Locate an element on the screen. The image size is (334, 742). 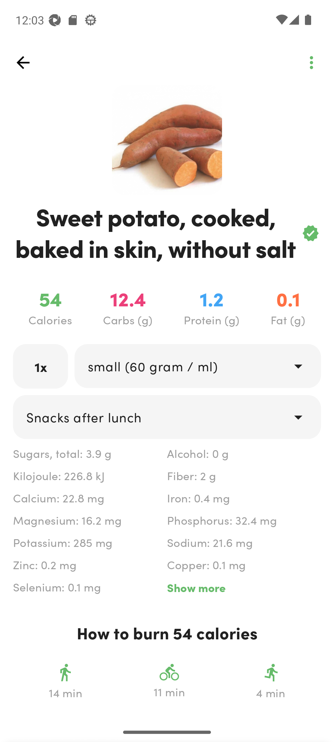
Show more is located at coordinates (244, 587).